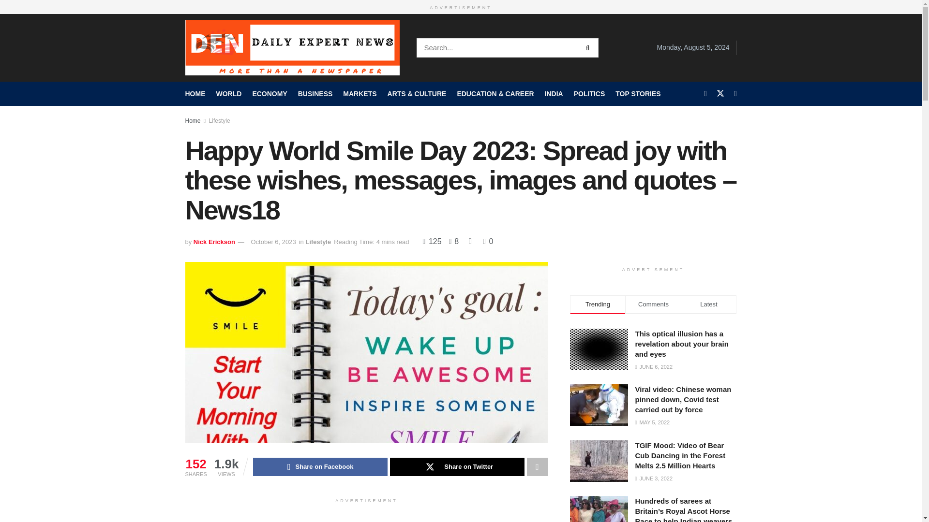  What do you see at coordinates (589, 93) in the screenshot?
I see `POLITICS` at bounding box center [589, 93].